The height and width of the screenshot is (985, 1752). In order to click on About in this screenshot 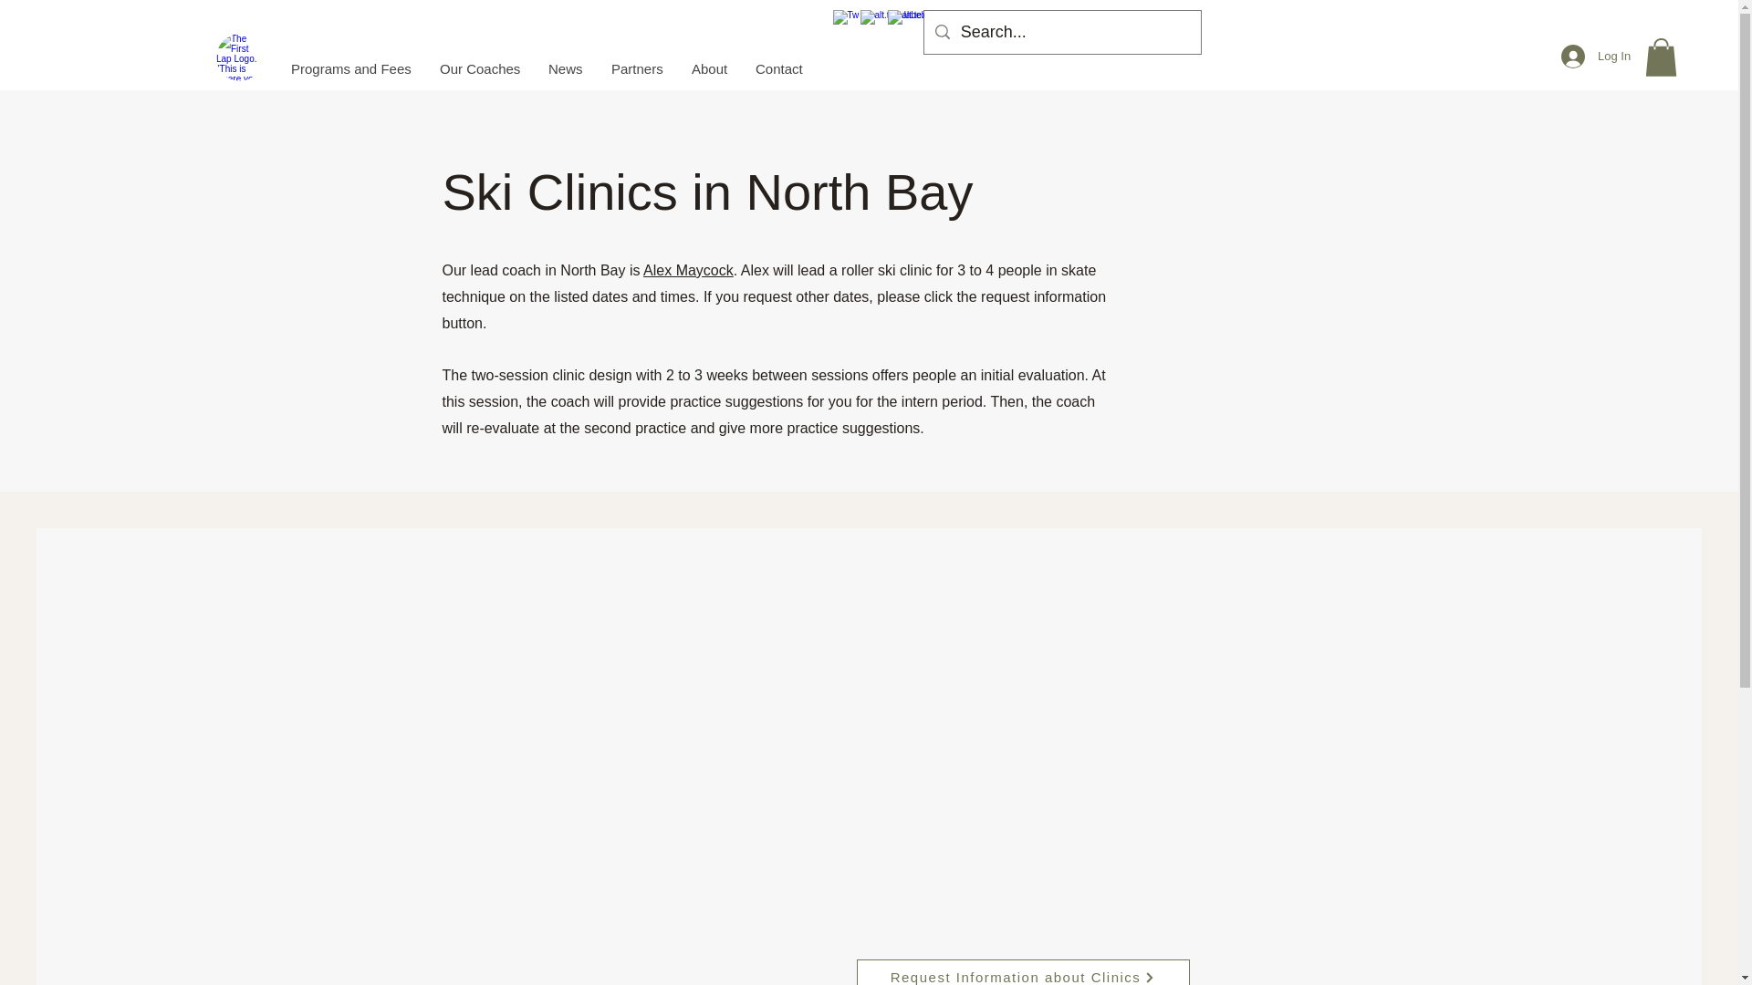, I will do `click(708, 68)`.